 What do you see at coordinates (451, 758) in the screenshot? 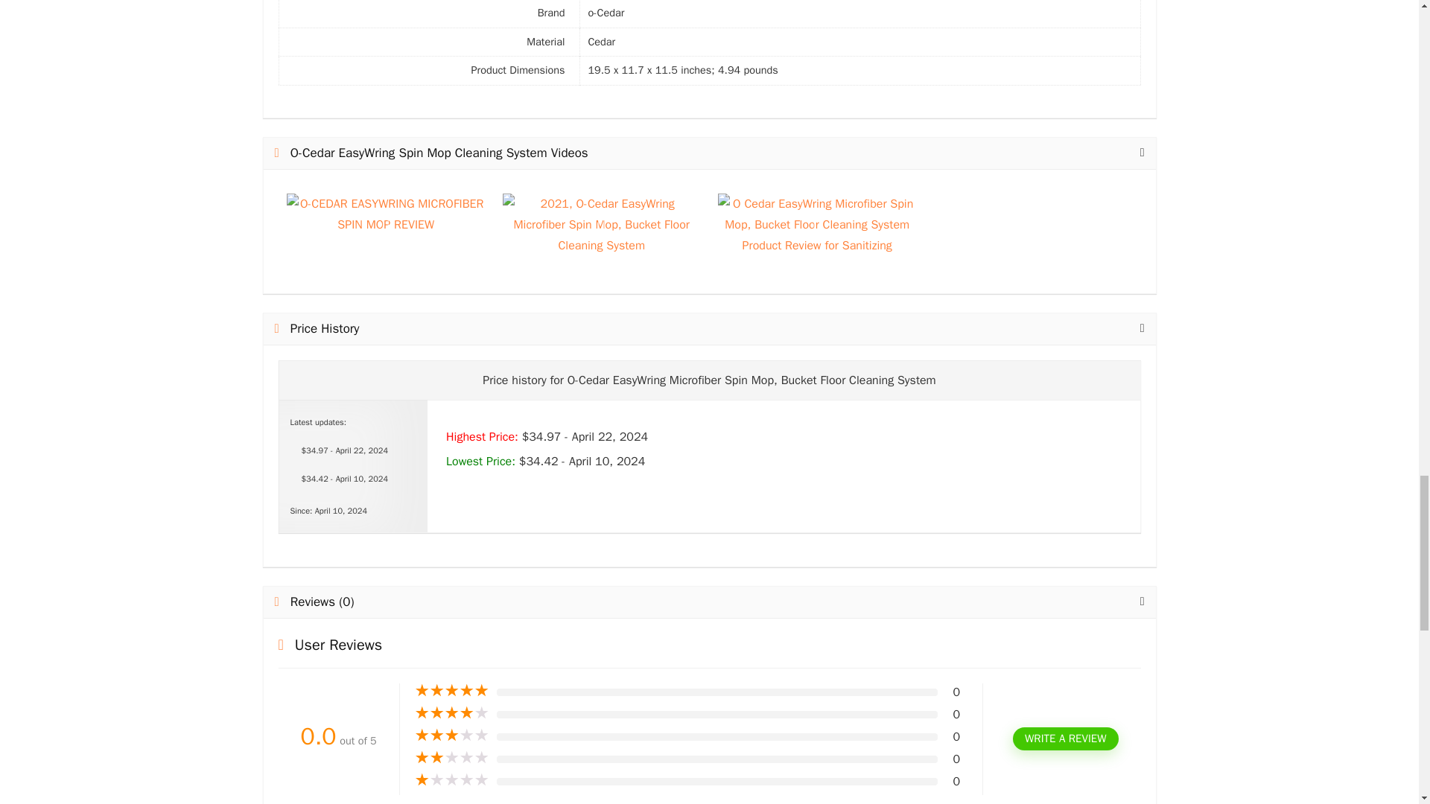
I see `Rated 2 out of 5` at bounding box center [451, 758].